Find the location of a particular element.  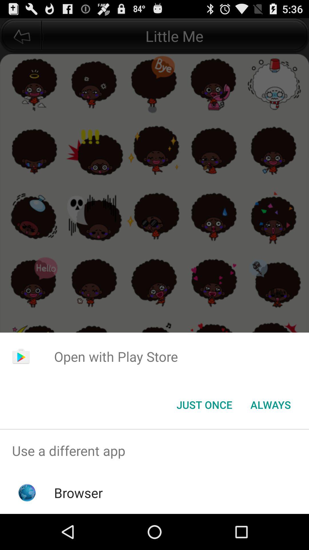

open button to the right of just once item is located at coordinates (271, 405).